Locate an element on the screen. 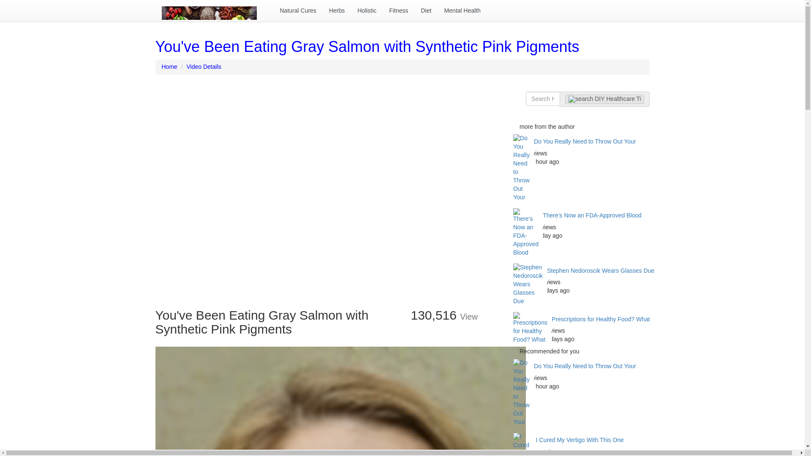 The image size is (811, 456). Diet is located at coordinates (426, 10).